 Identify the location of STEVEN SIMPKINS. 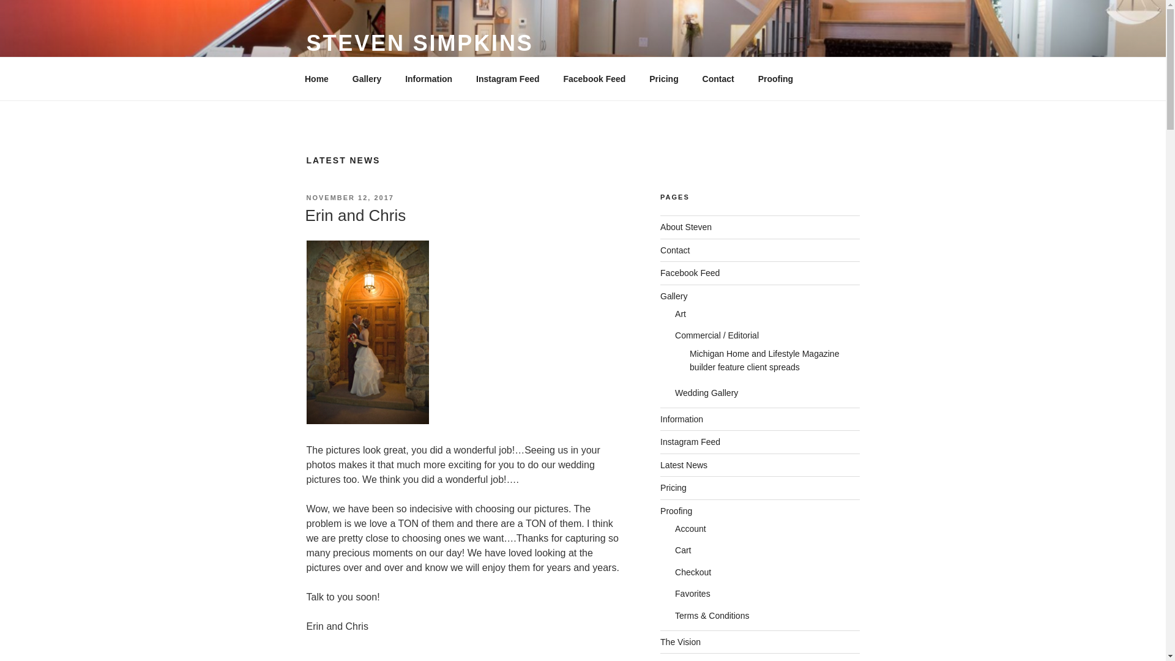
(419, 43).